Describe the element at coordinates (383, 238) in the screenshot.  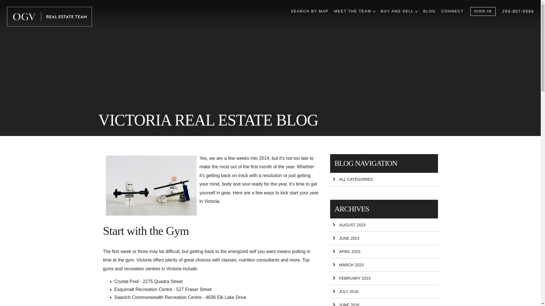
I see `JUNE 2023` at that location.